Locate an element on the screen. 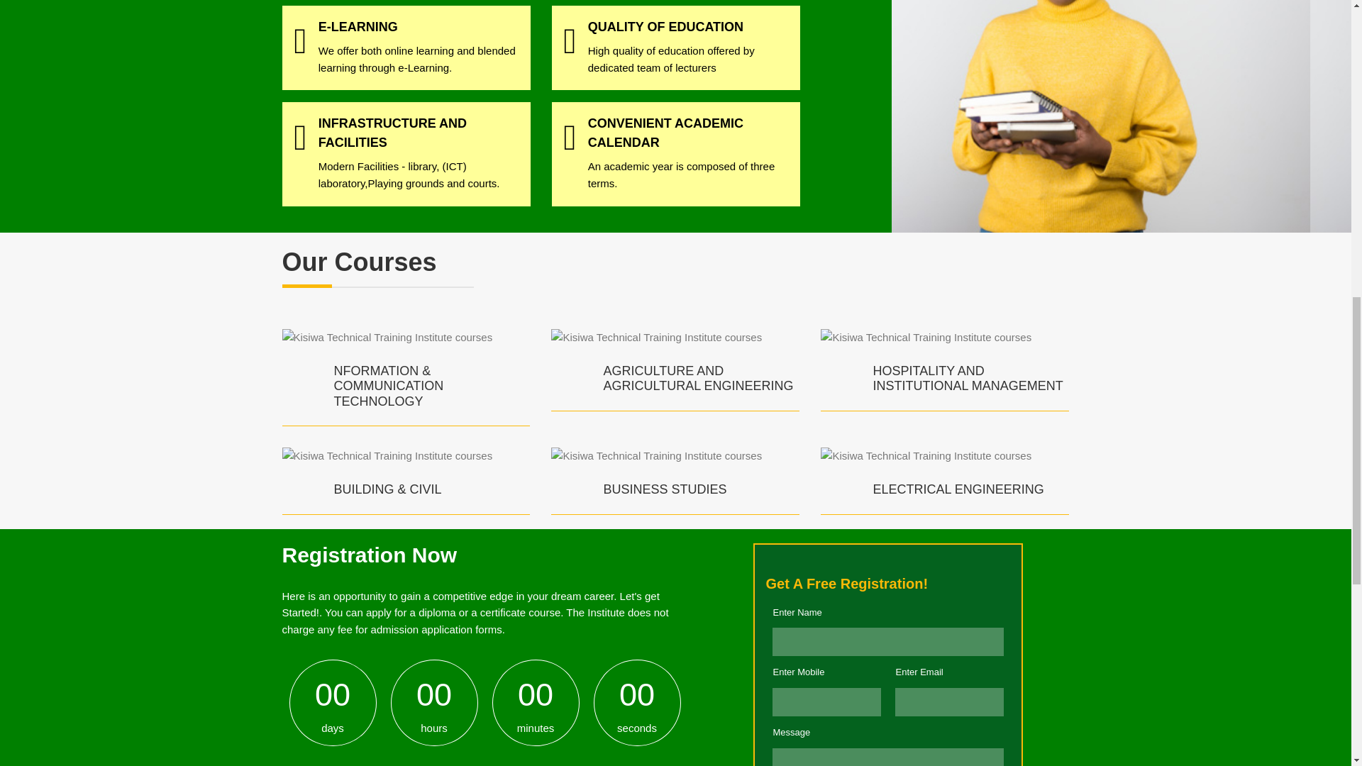 The height and width of the screenshot is (766, 1362). ELECTRICAL ENGINEERING is located at coordinates (958, 489).